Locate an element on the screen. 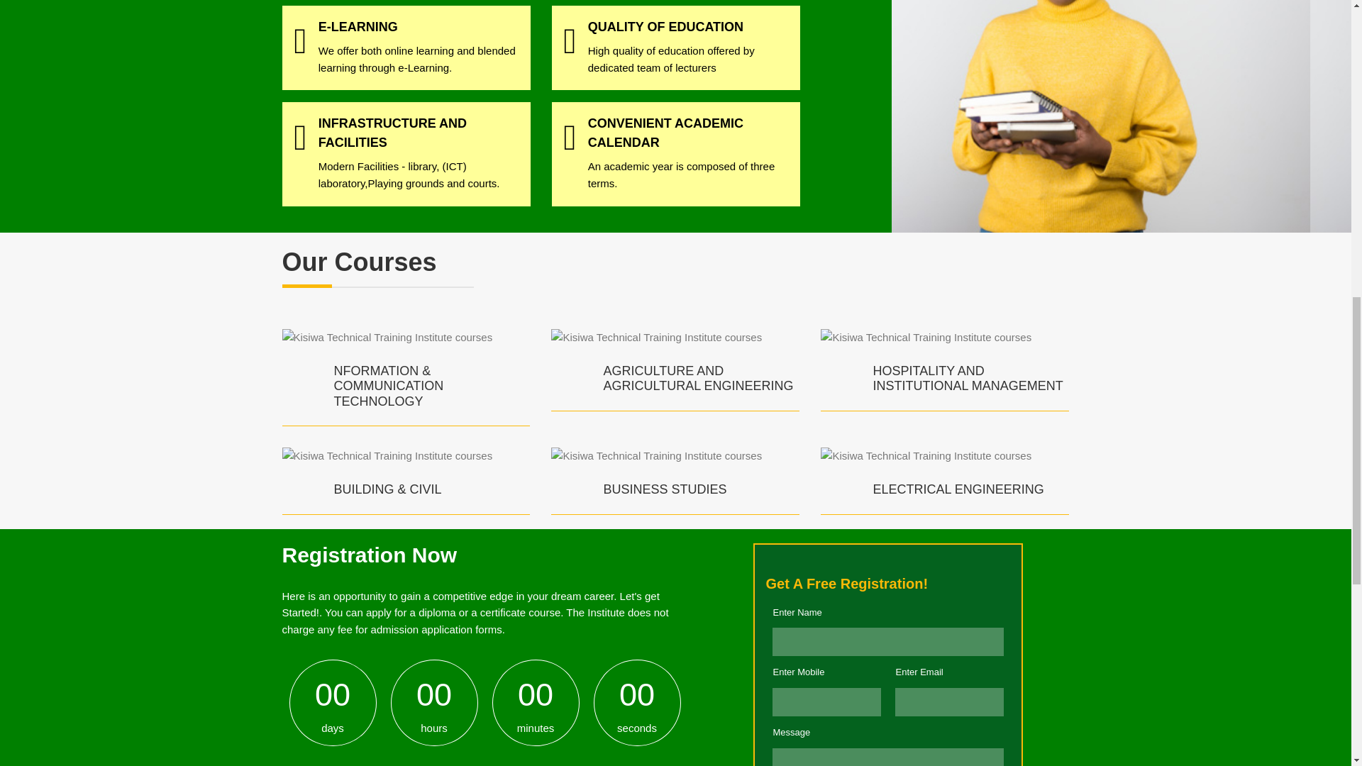 The height and width of the screenshot is (766, 1362). ELECTRICAL ENGINEERING is located at coordinates (958, 489).